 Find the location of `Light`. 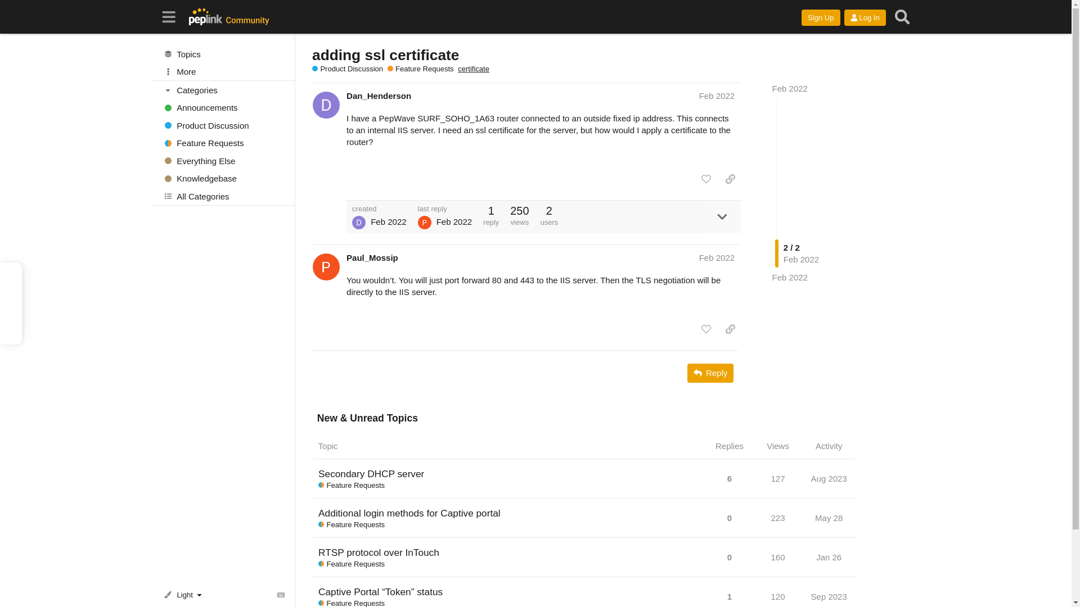

Light is located at coordinates (184, 595).